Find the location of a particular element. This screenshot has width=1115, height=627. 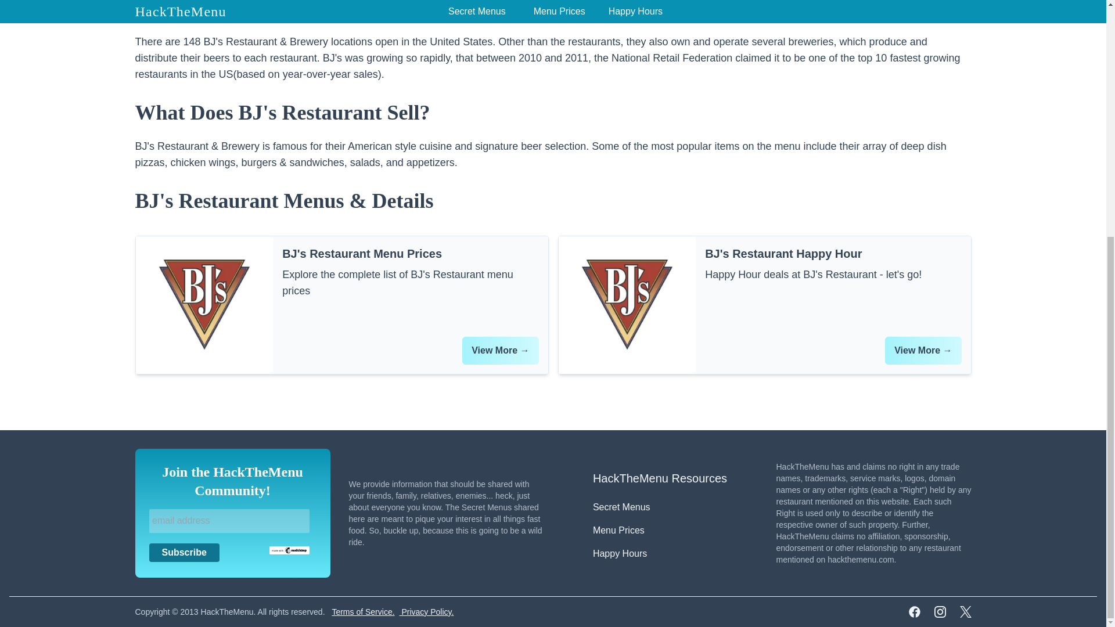

Mailchimp - email marketing made easy and fun is located at coordinates (289, 549).